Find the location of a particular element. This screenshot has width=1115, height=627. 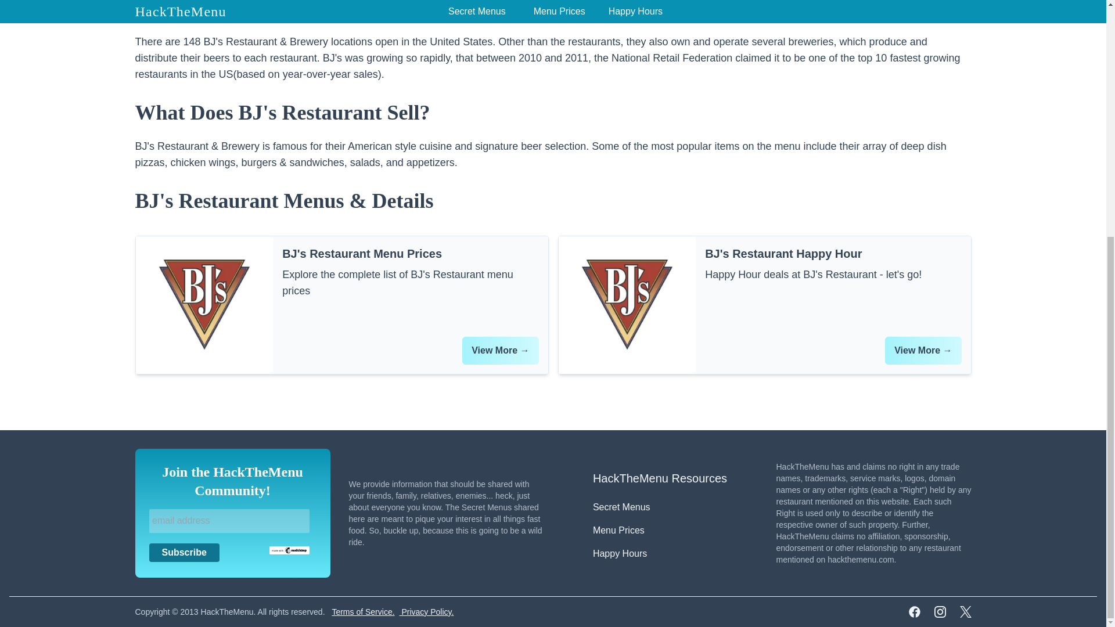

Mailchimp - email marketing made easy and fun is located at coordinates (289, 549).